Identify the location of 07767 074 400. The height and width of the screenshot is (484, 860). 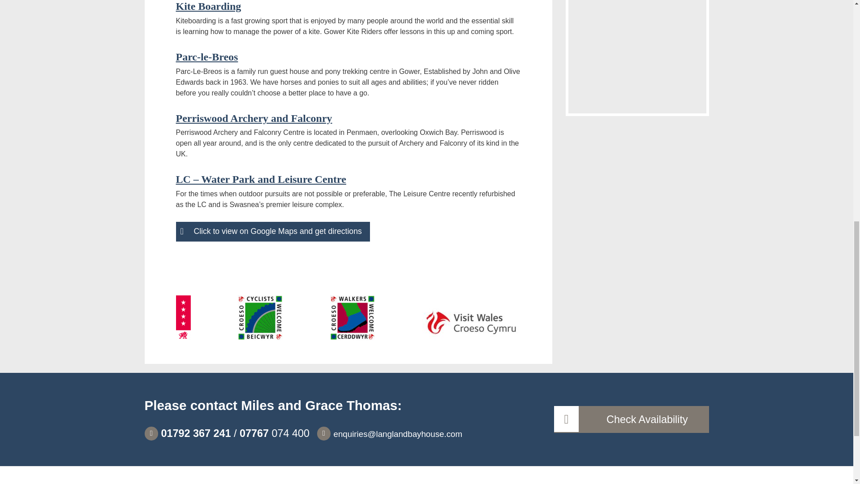
(275, 433).